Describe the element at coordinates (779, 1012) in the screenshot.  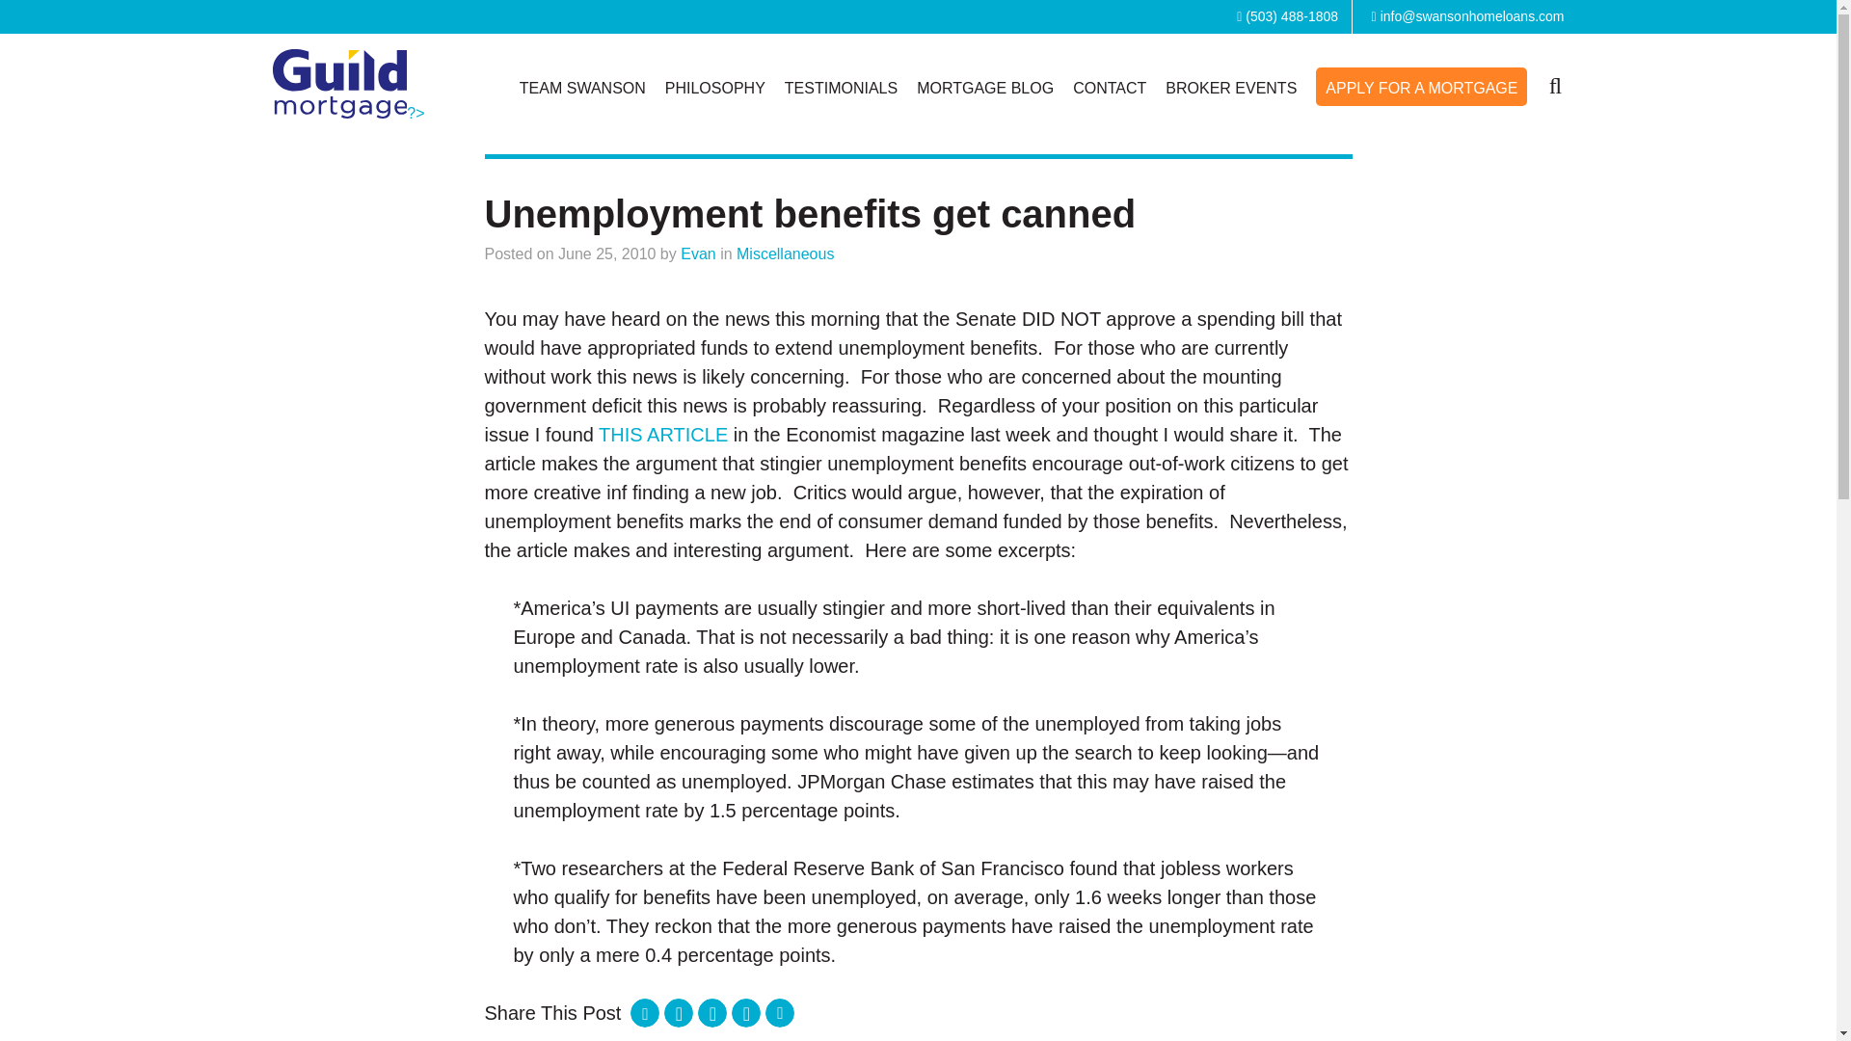
I see `Email` at that location.